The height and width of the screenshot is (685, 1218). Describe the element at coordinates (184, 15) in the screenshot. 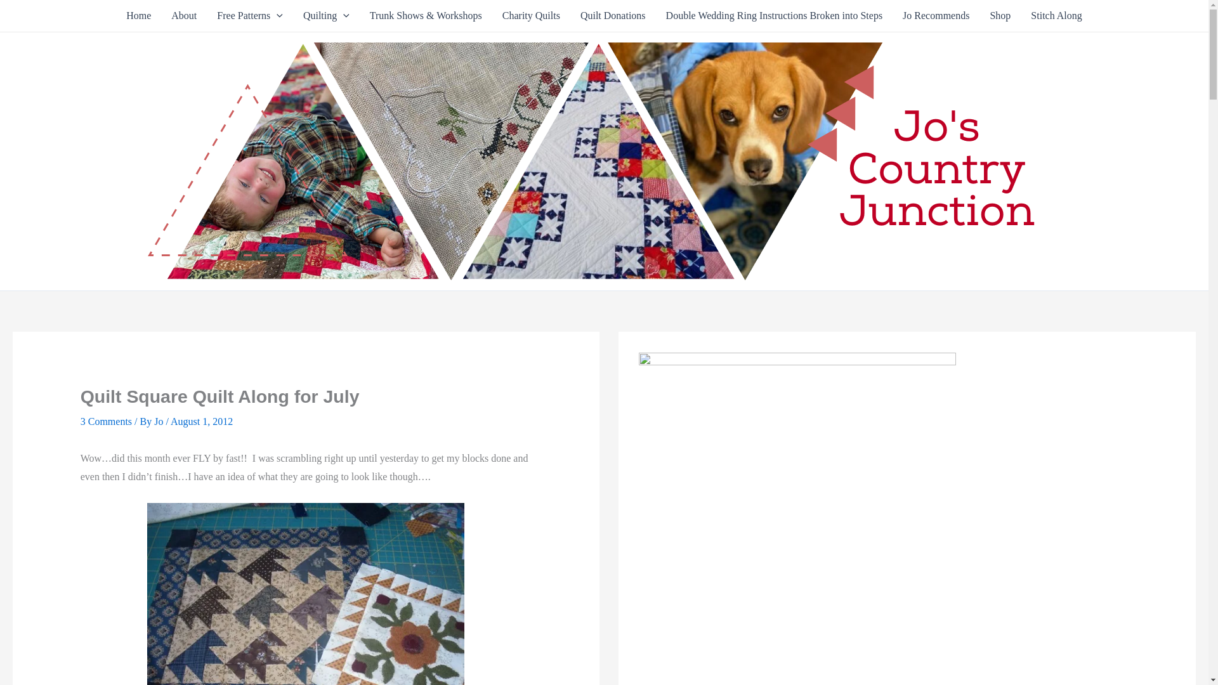

I see `About` at that location.